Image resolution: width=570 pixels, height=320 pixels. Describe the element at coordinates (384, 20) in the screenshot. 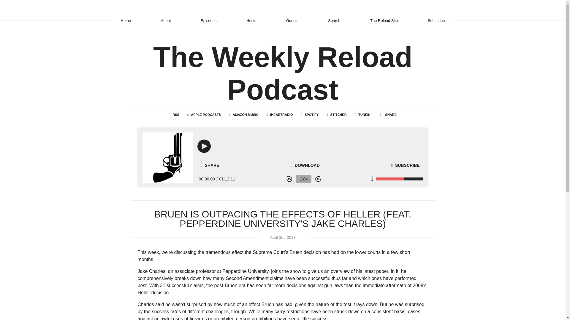

I see `The Reload Site` at that location.